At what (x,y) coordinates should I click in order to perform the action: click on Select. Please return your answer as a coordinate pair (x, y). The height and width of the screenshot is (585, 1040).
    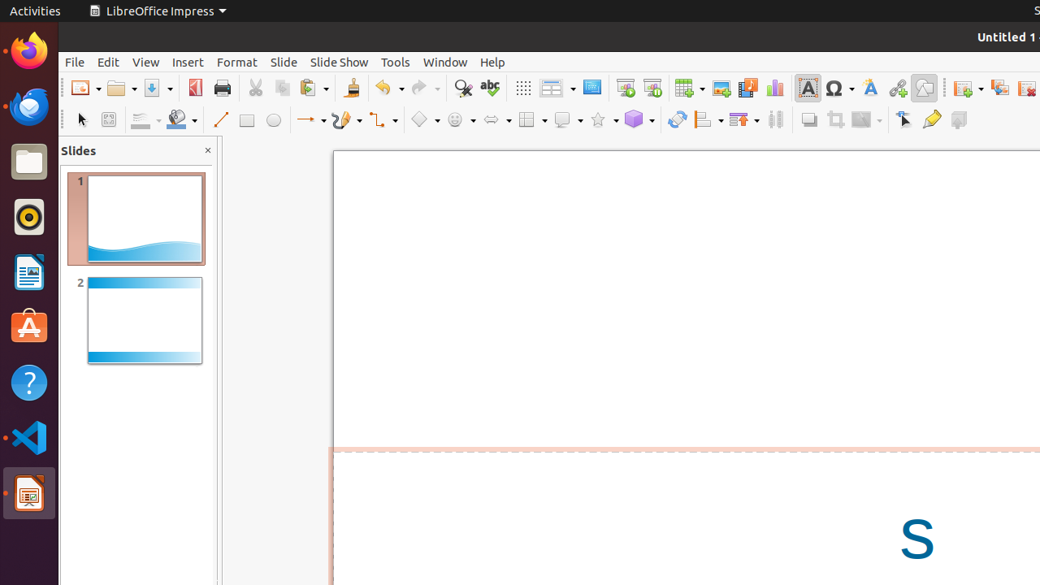
    Looking at the image, I should click on (81, 120).